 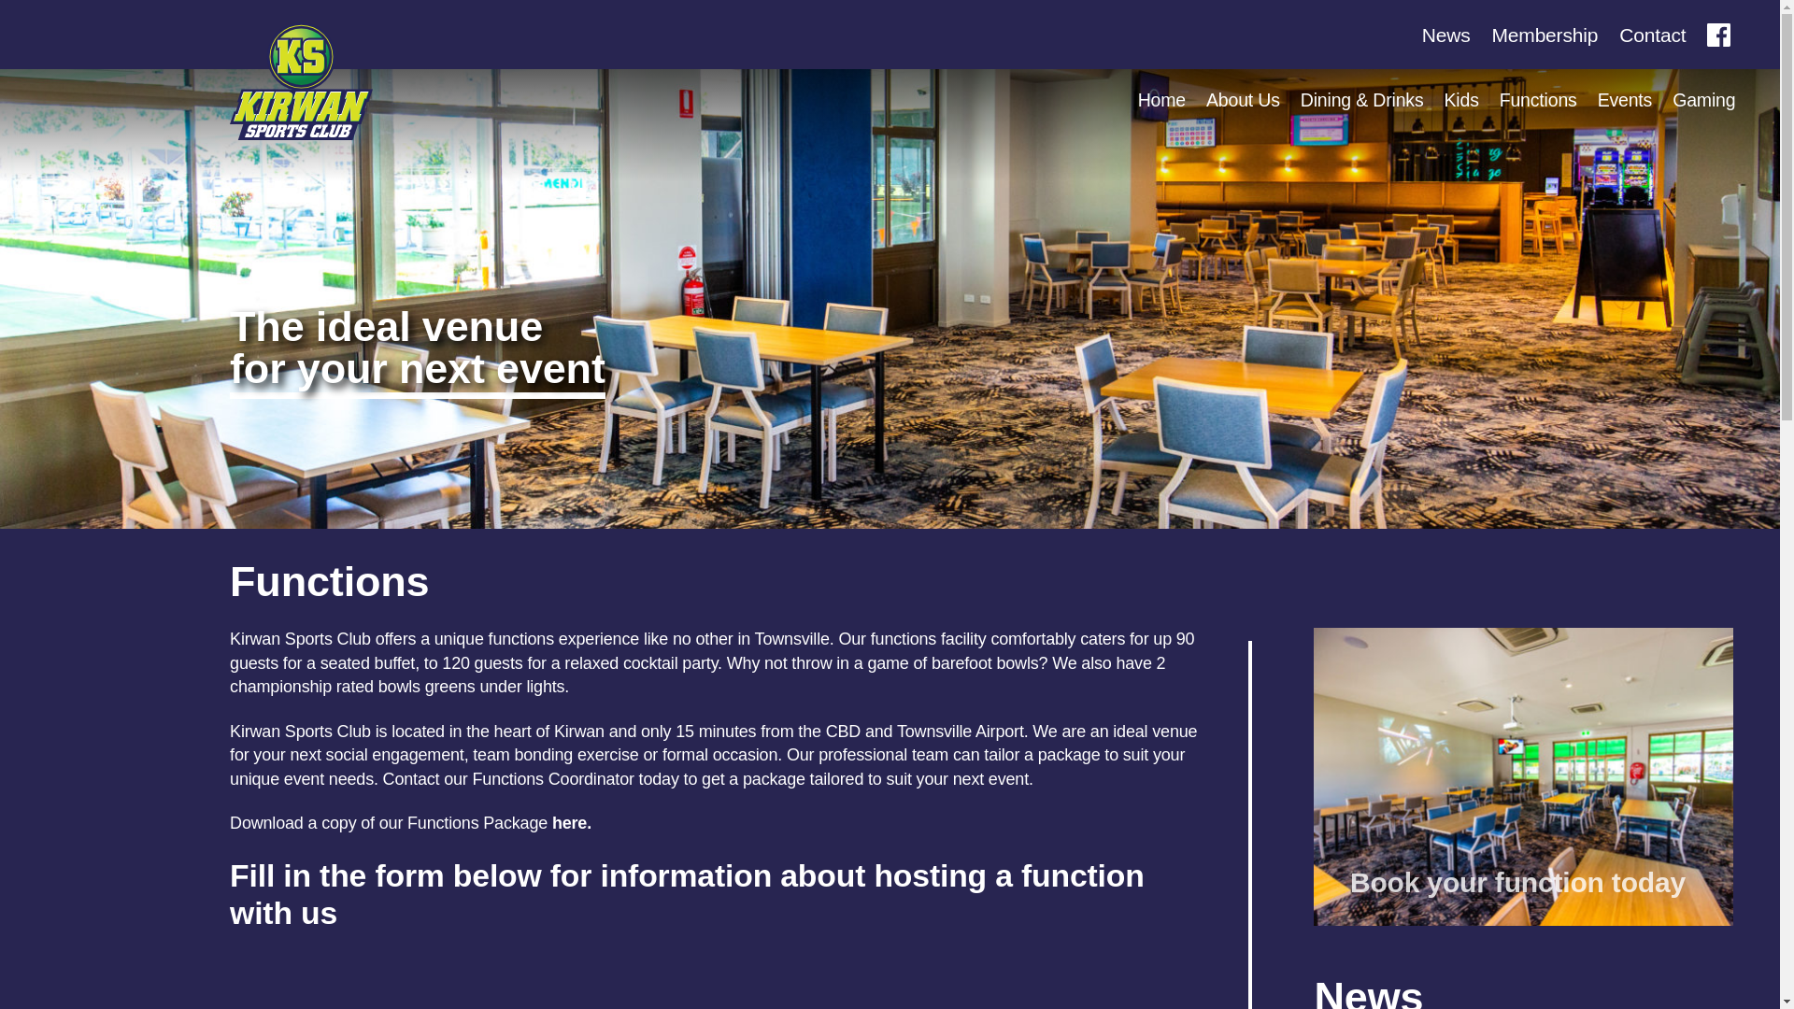 I want to click on About Us, so click(x=1243, y=101).